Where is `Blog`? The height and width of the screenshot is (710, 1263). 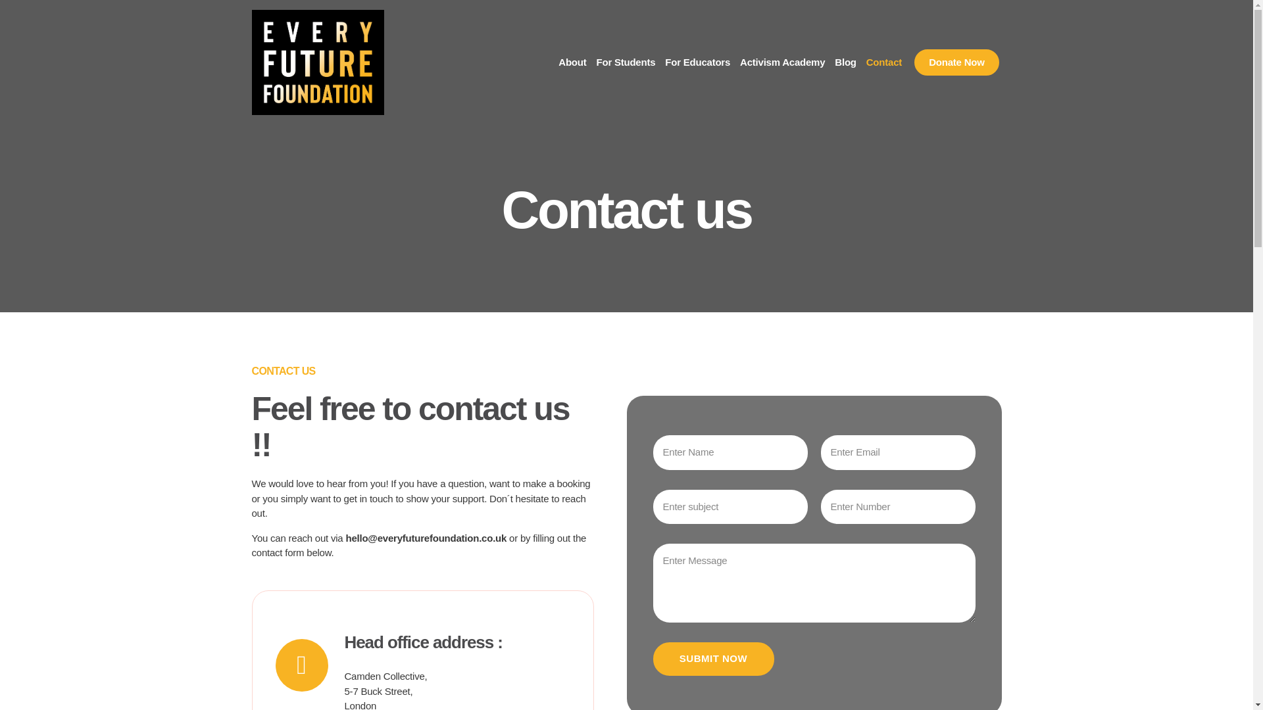
Blog is located at coordinates (845, 62).